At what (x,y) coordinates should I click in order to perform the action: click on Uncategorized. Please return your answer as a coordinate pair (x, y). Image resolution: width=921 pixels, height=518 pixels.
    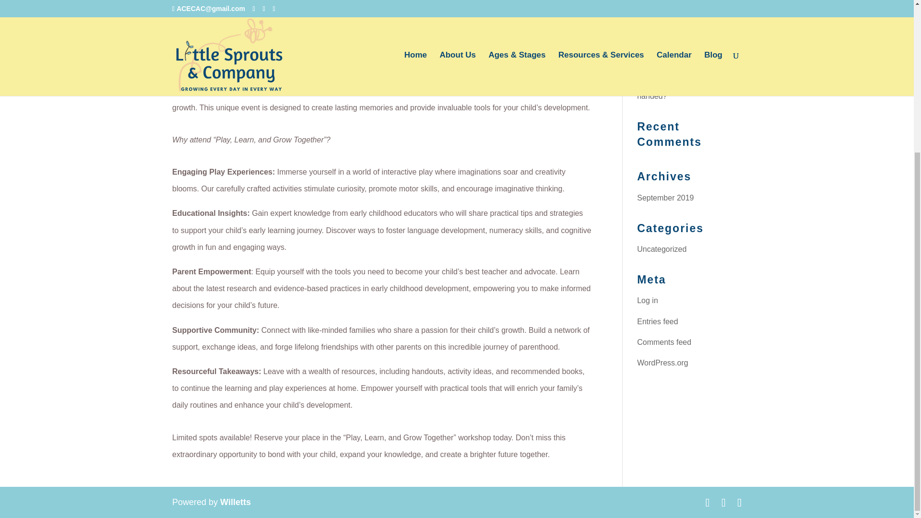
    Looking at the image, I should click on (661, 249).